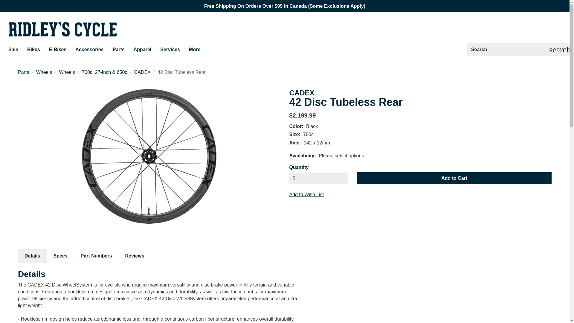  What do you see at coordinates (63, 29) in the screenshot?
I see `Ridley's Cycle Home Page` at bounding box center [63, 29].